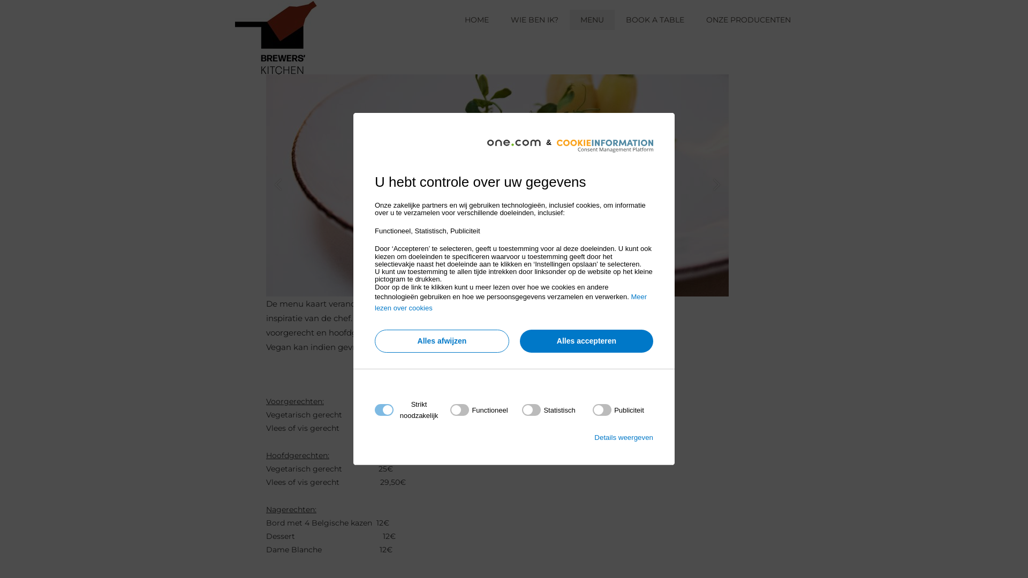  What do you see at coordinates (587, 341) in the screenshot?
I see `Alles accepteren` at bounding box center [587, 341].